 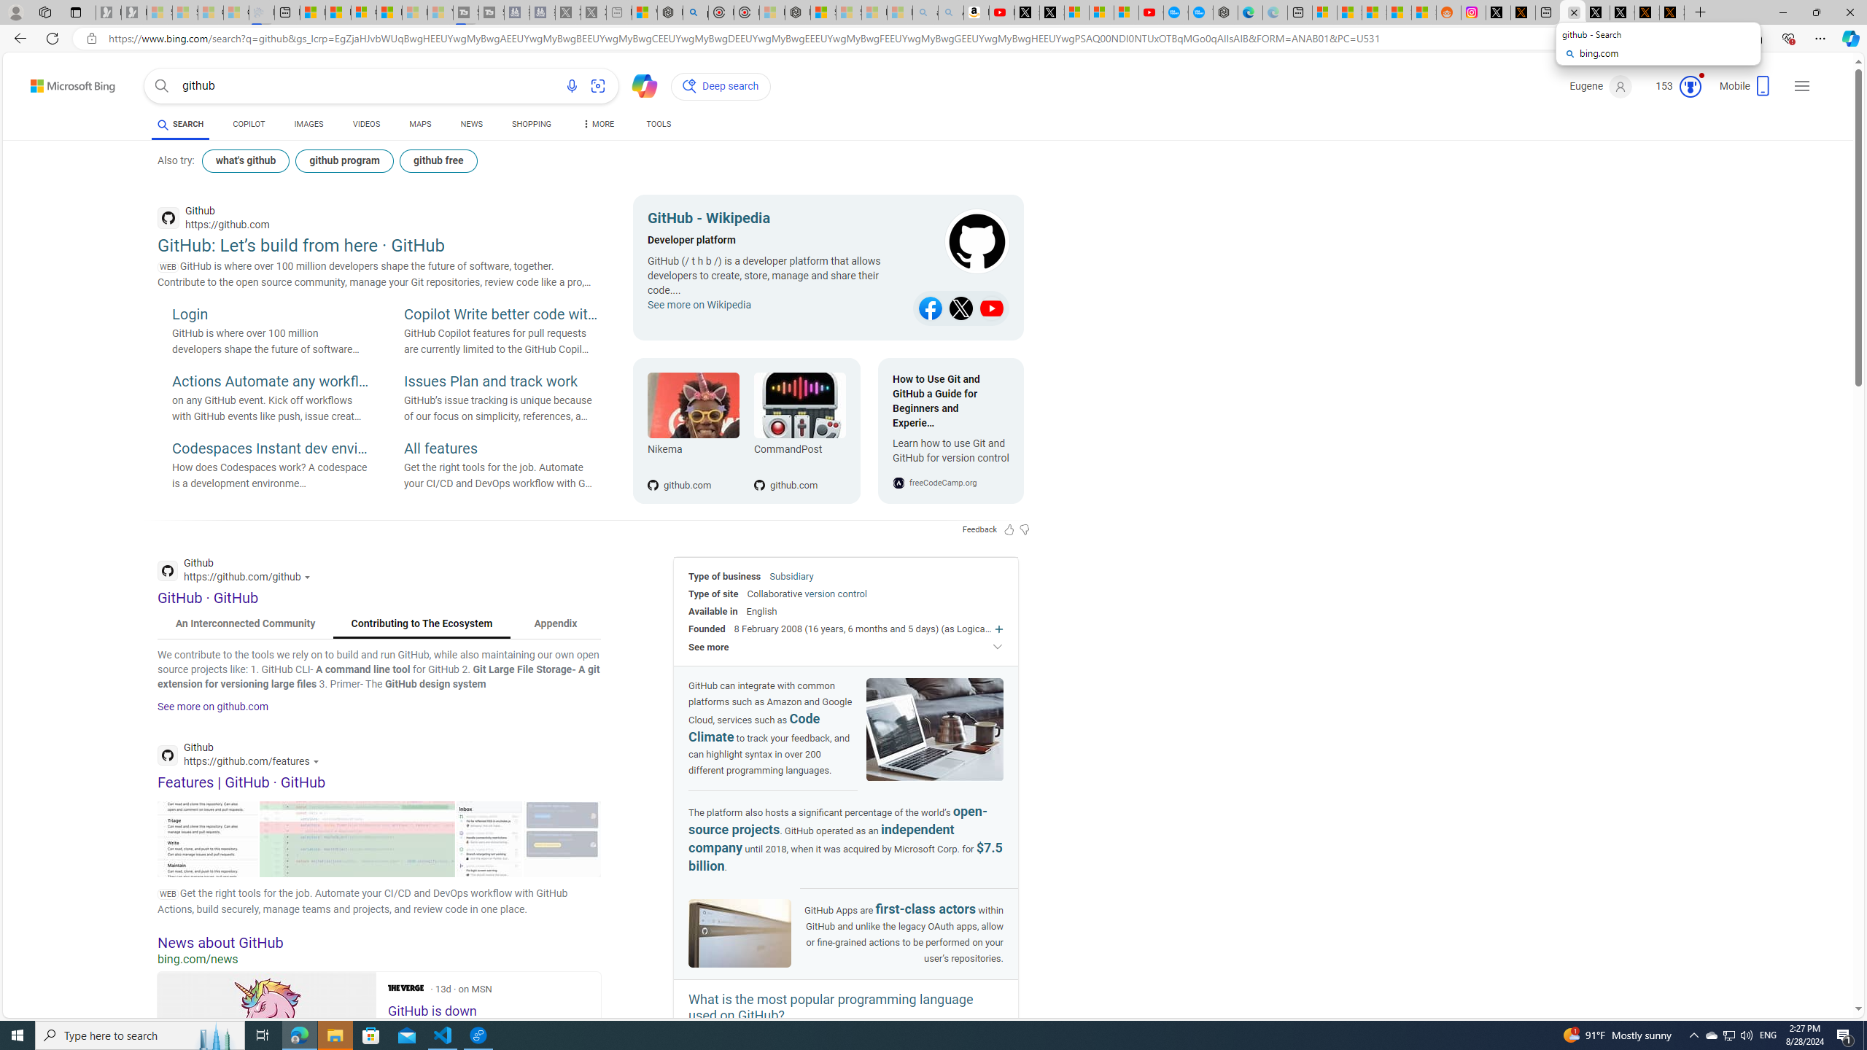 I want to click on Chat, so click(x=638, y=85).